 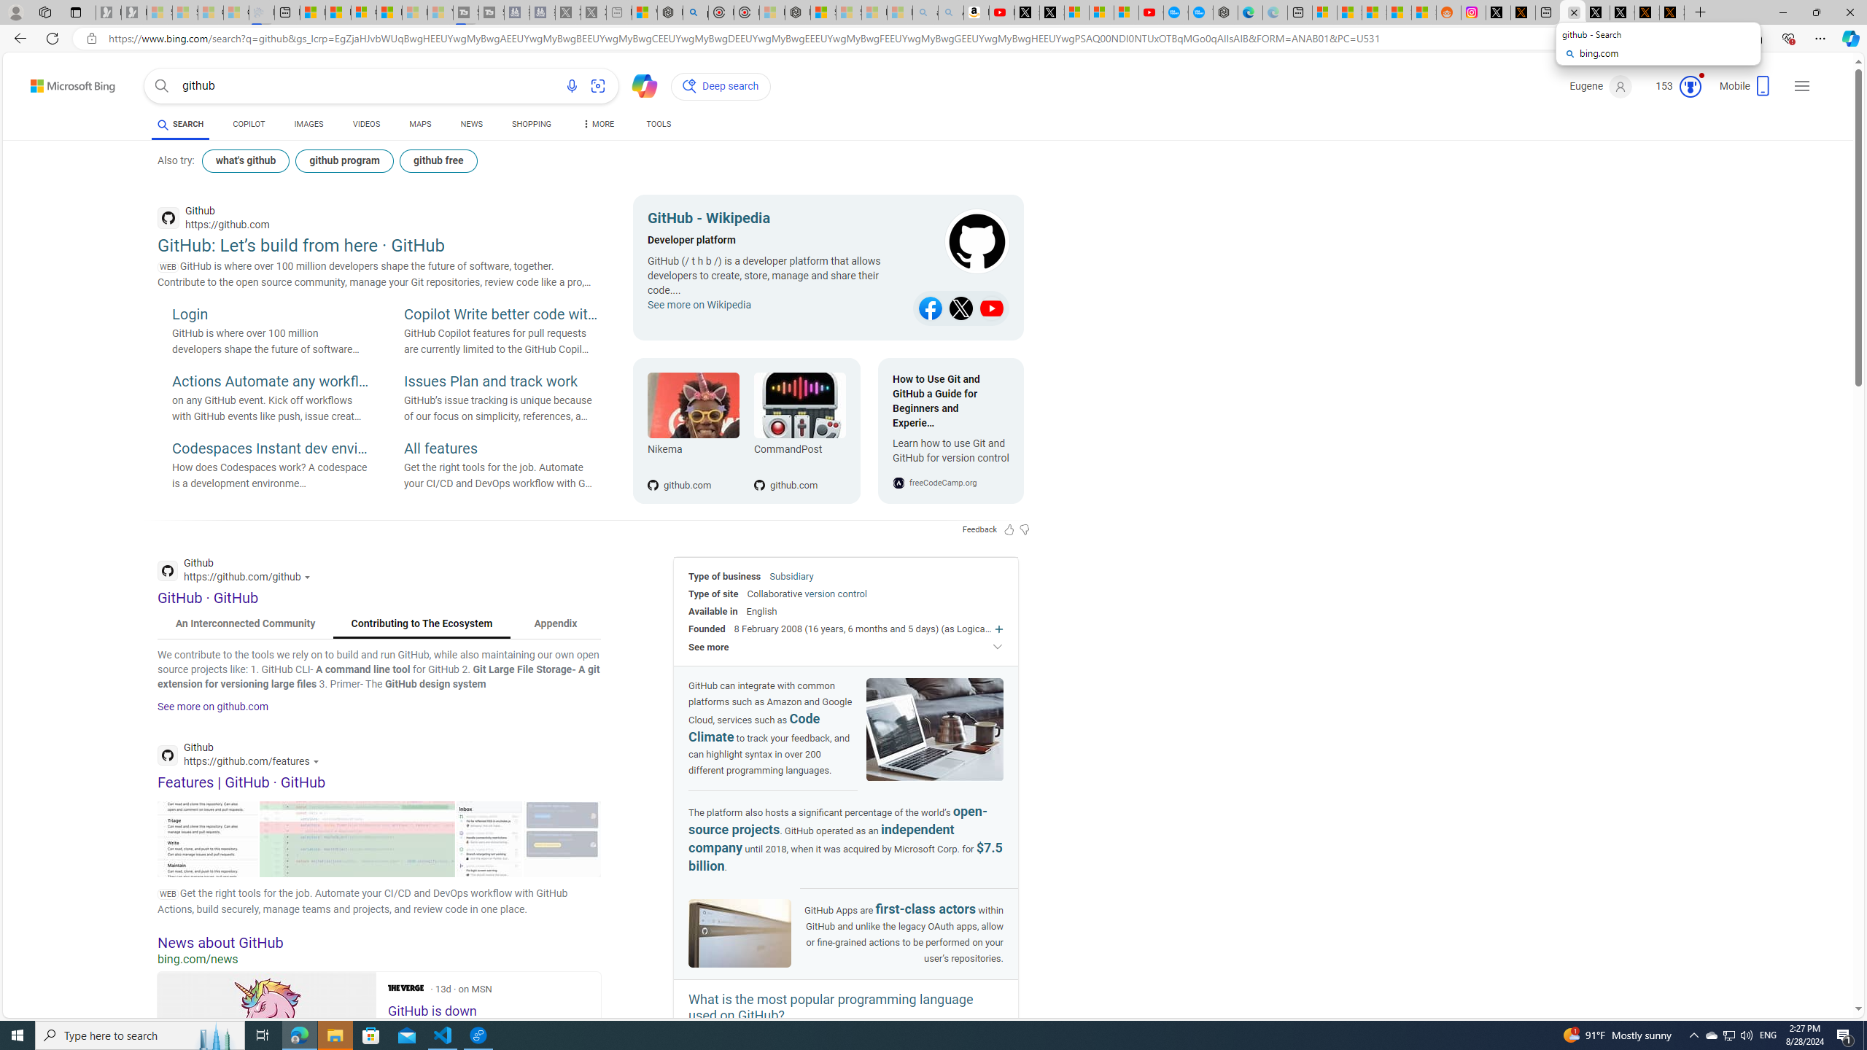 I want to click on Chat, so click(x=638, y=85).